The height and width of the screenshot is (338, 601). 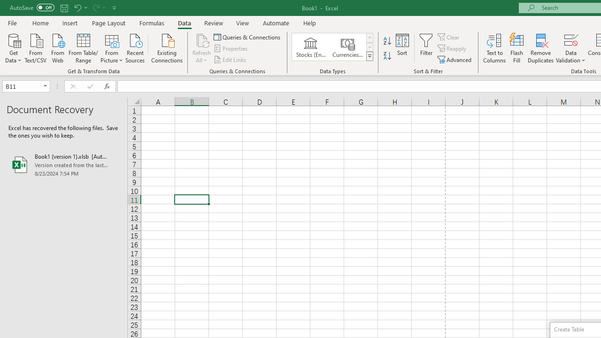 I want to click on Sort A to Z, so click(x=387, y=41).